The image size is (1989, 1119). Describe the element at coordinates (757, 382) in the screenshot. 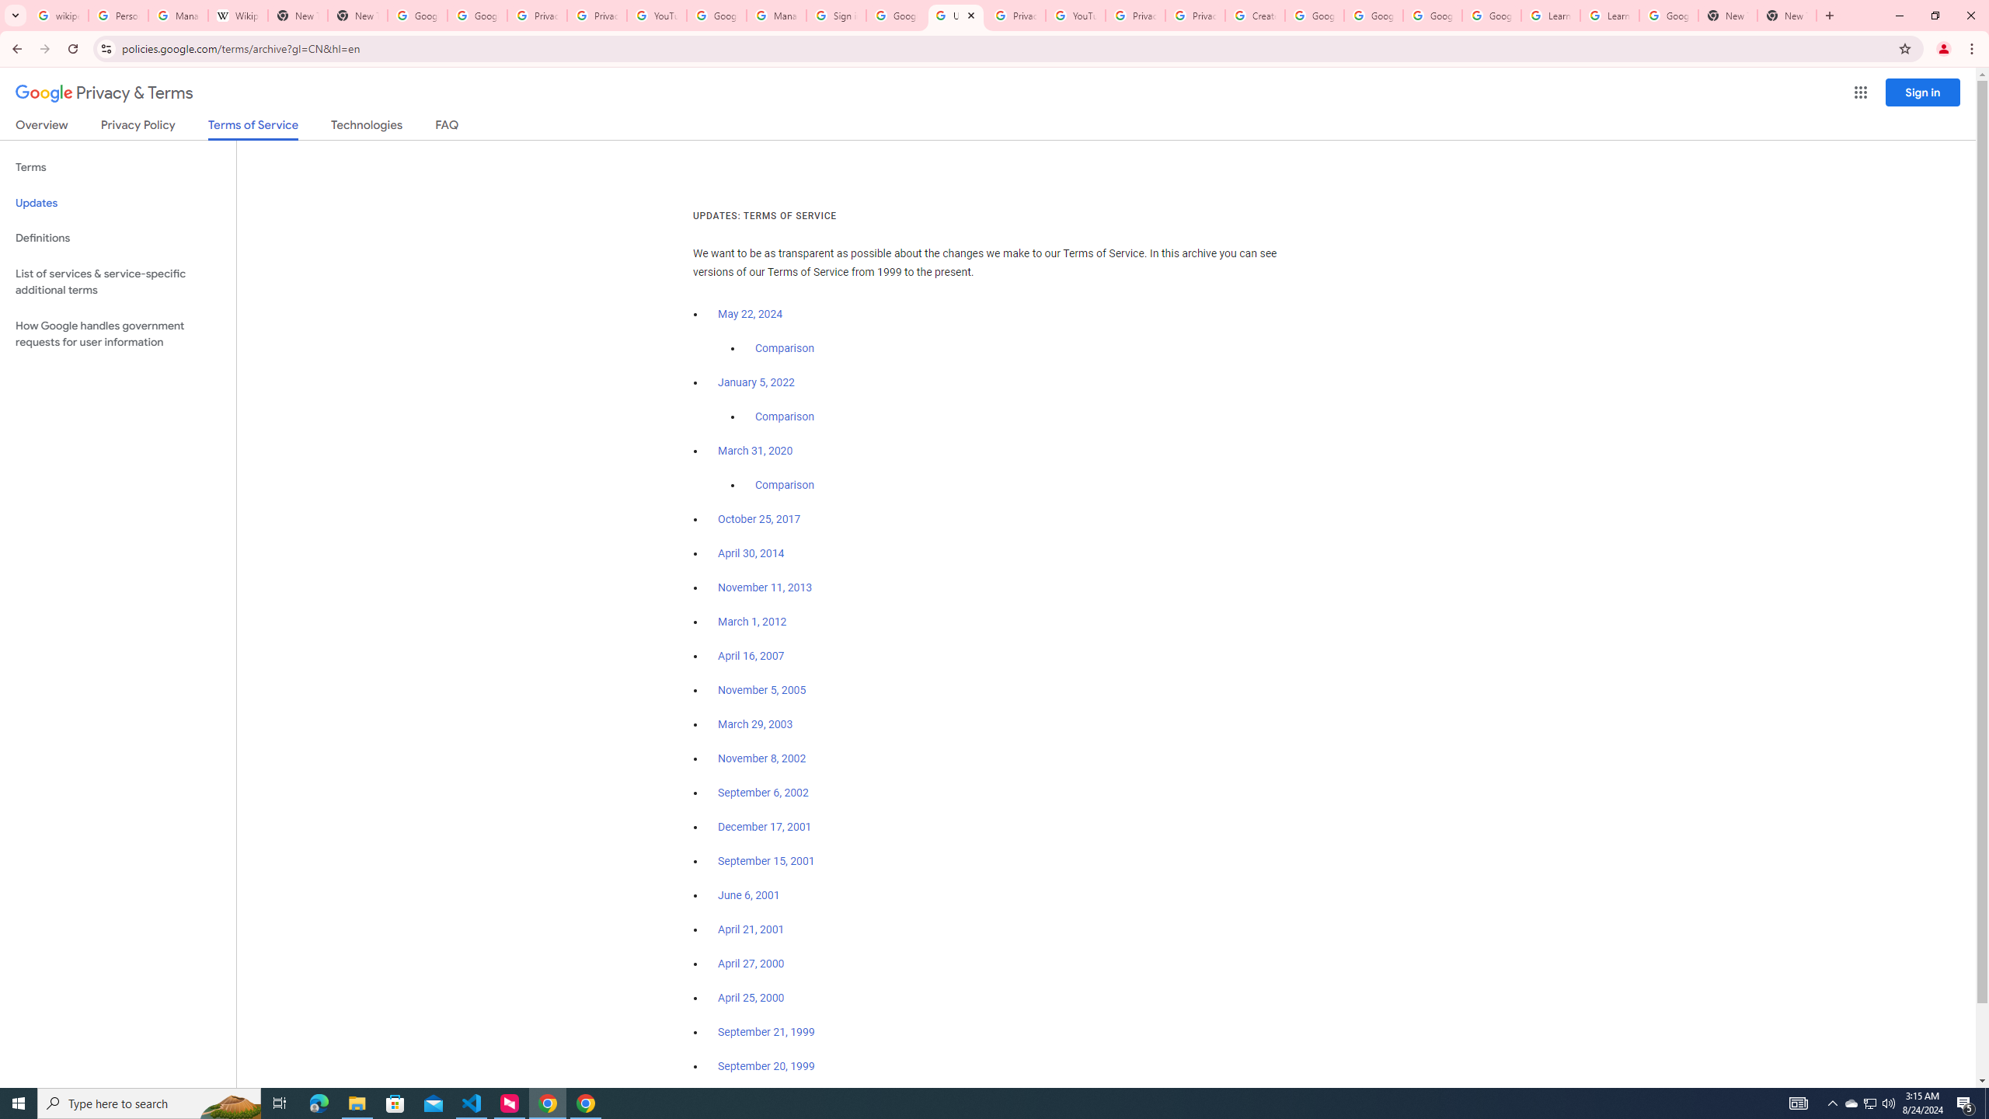

I see `January 5, 2022` at that location.